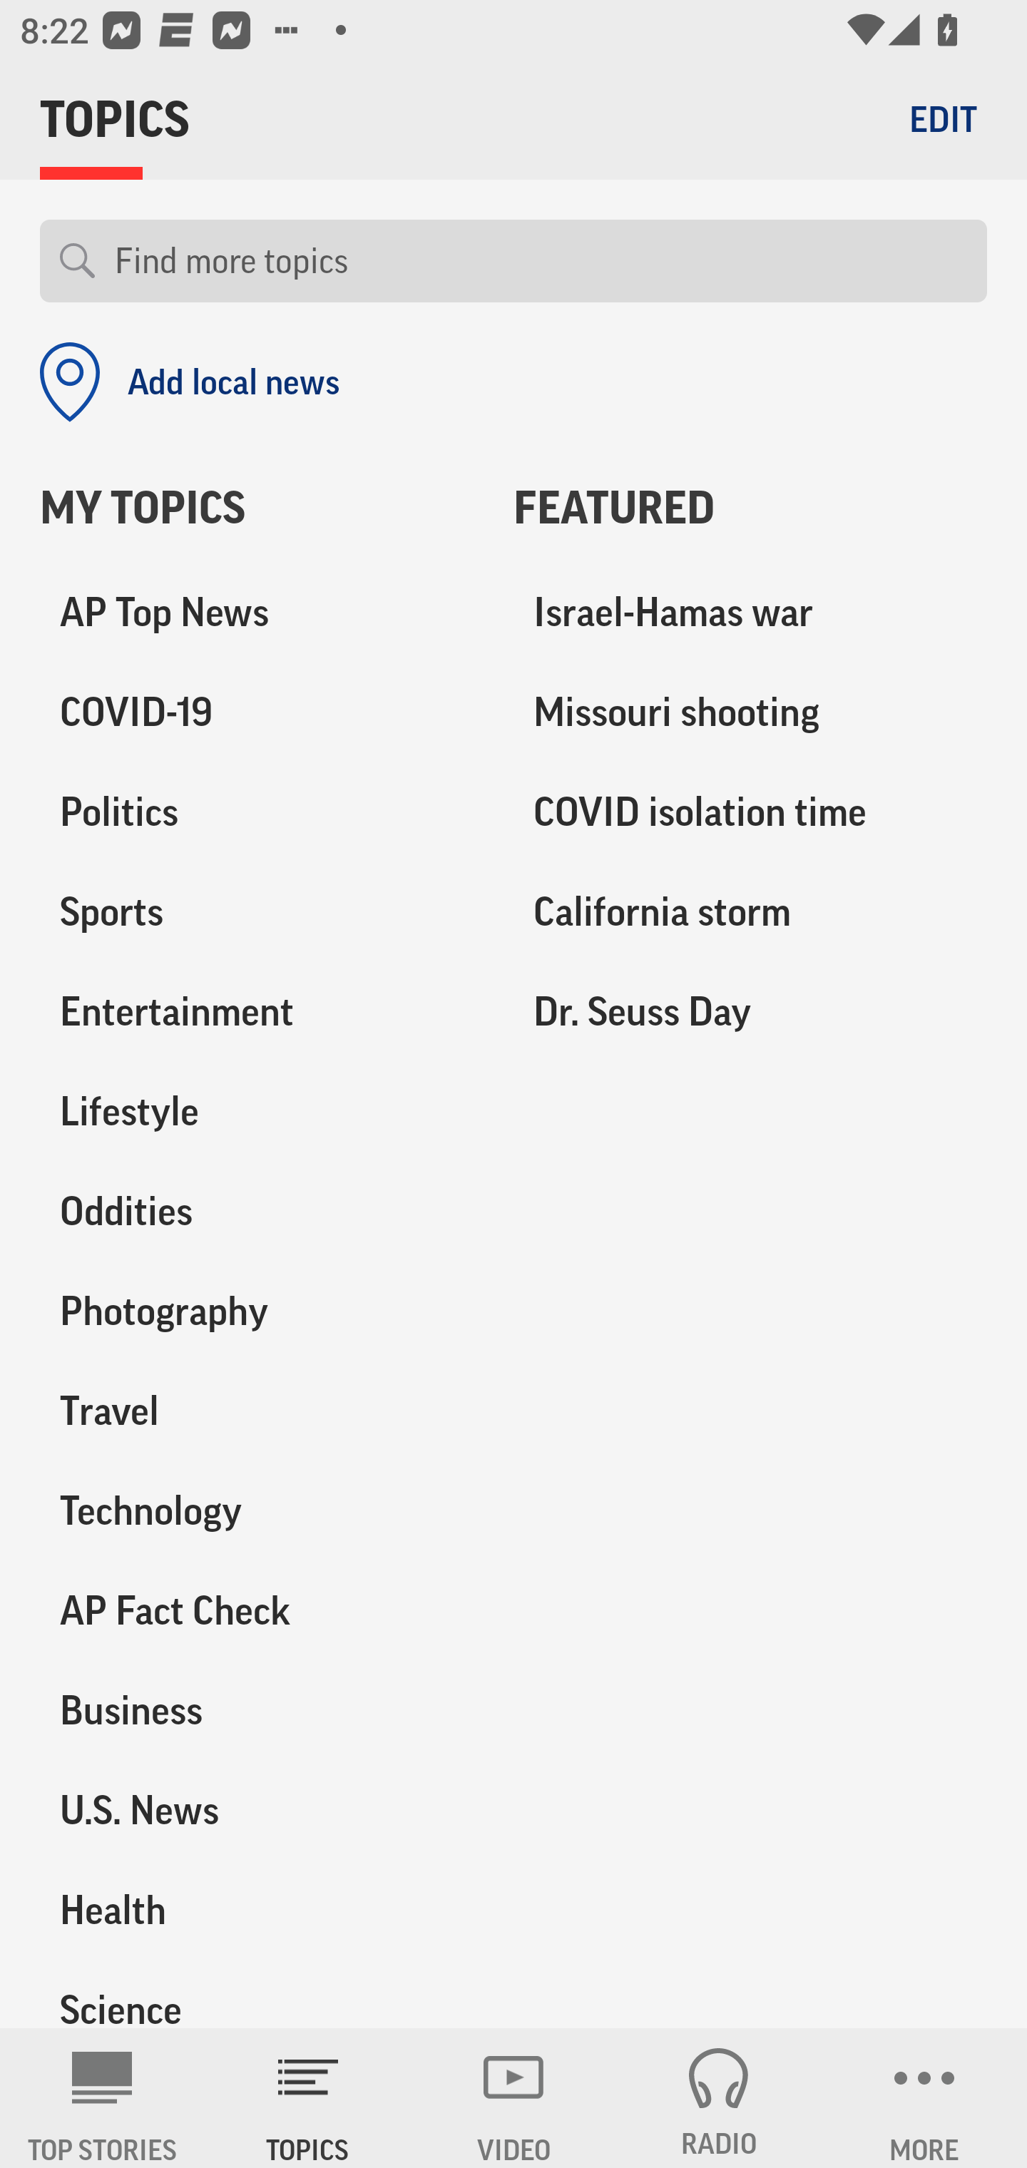  Describe the element at coordinates (257, 1994) in the screenshot. I see `Science` at that location.